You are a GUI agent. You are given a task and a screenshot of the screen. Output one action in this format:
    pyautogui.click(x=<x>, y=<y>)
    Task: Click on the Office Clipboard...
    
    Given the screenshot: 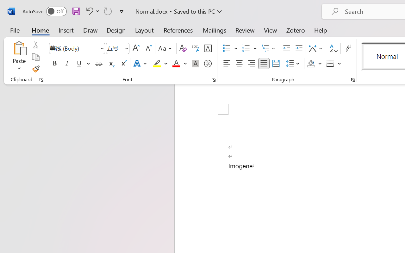 What is the action you would take?
    pyautogui.click(x=41, y=80)
    